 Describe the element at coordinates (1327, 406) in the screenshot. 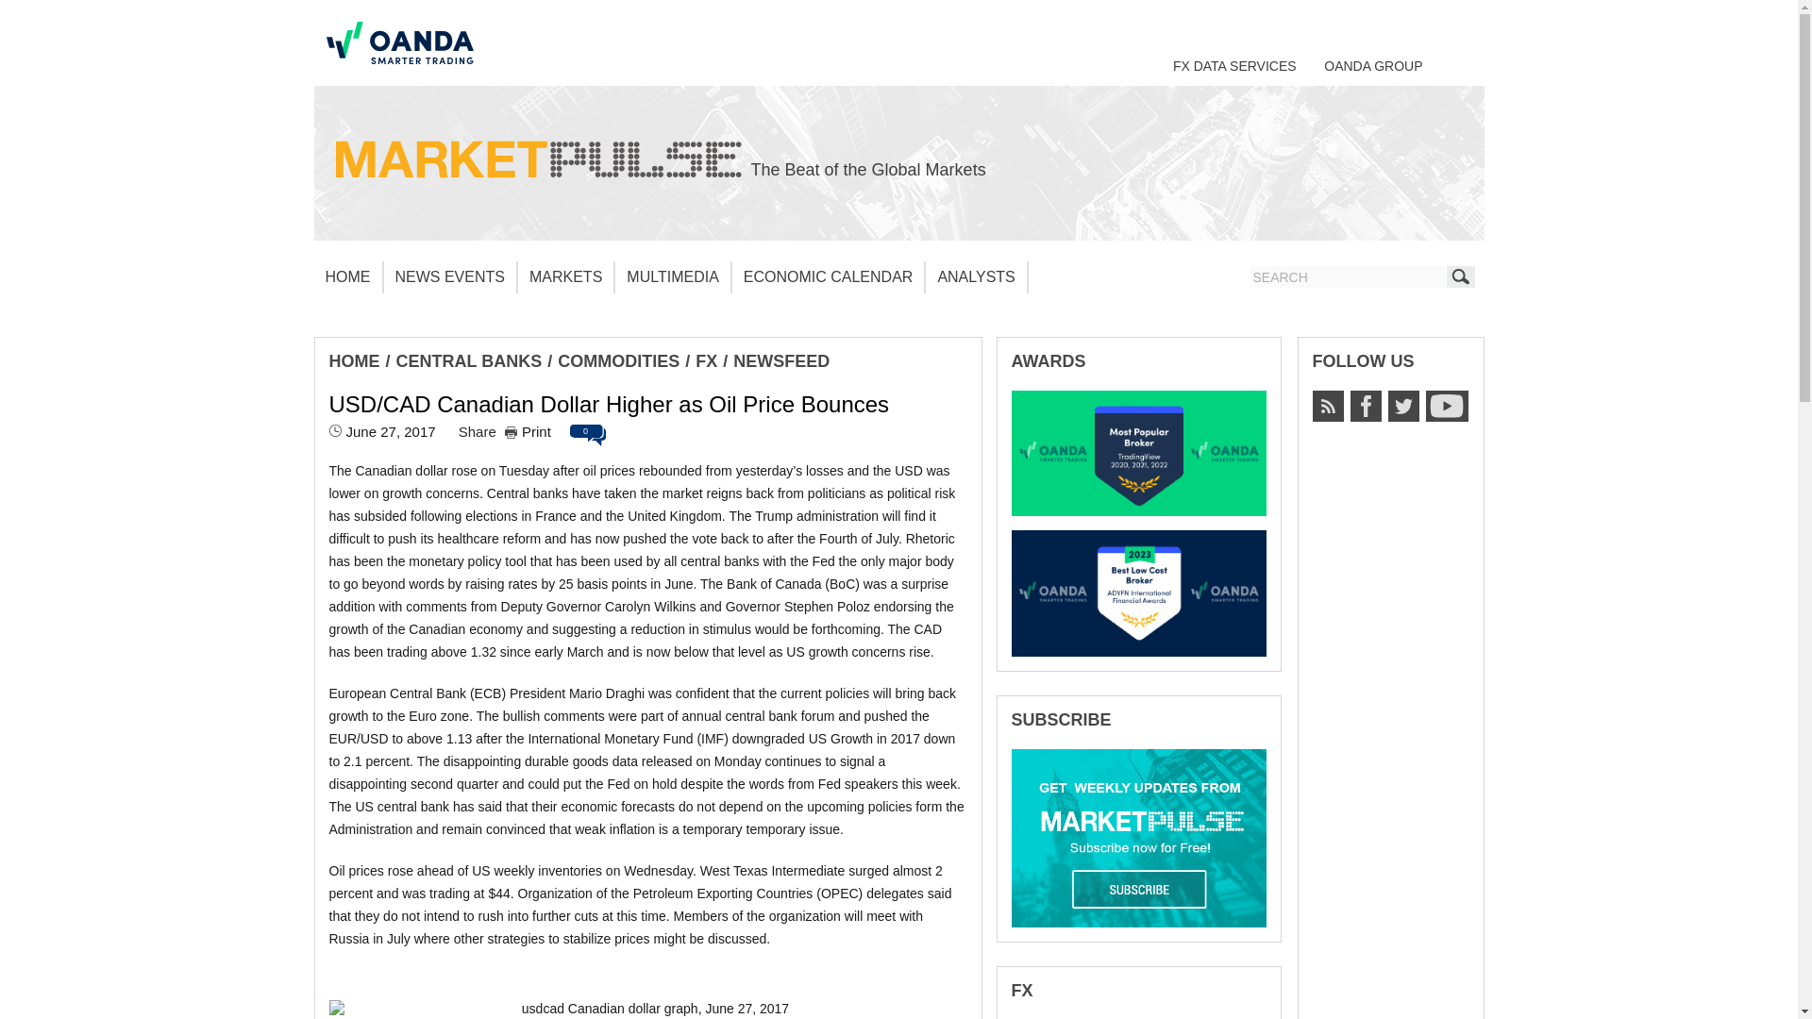

I see `RSS` at that location.